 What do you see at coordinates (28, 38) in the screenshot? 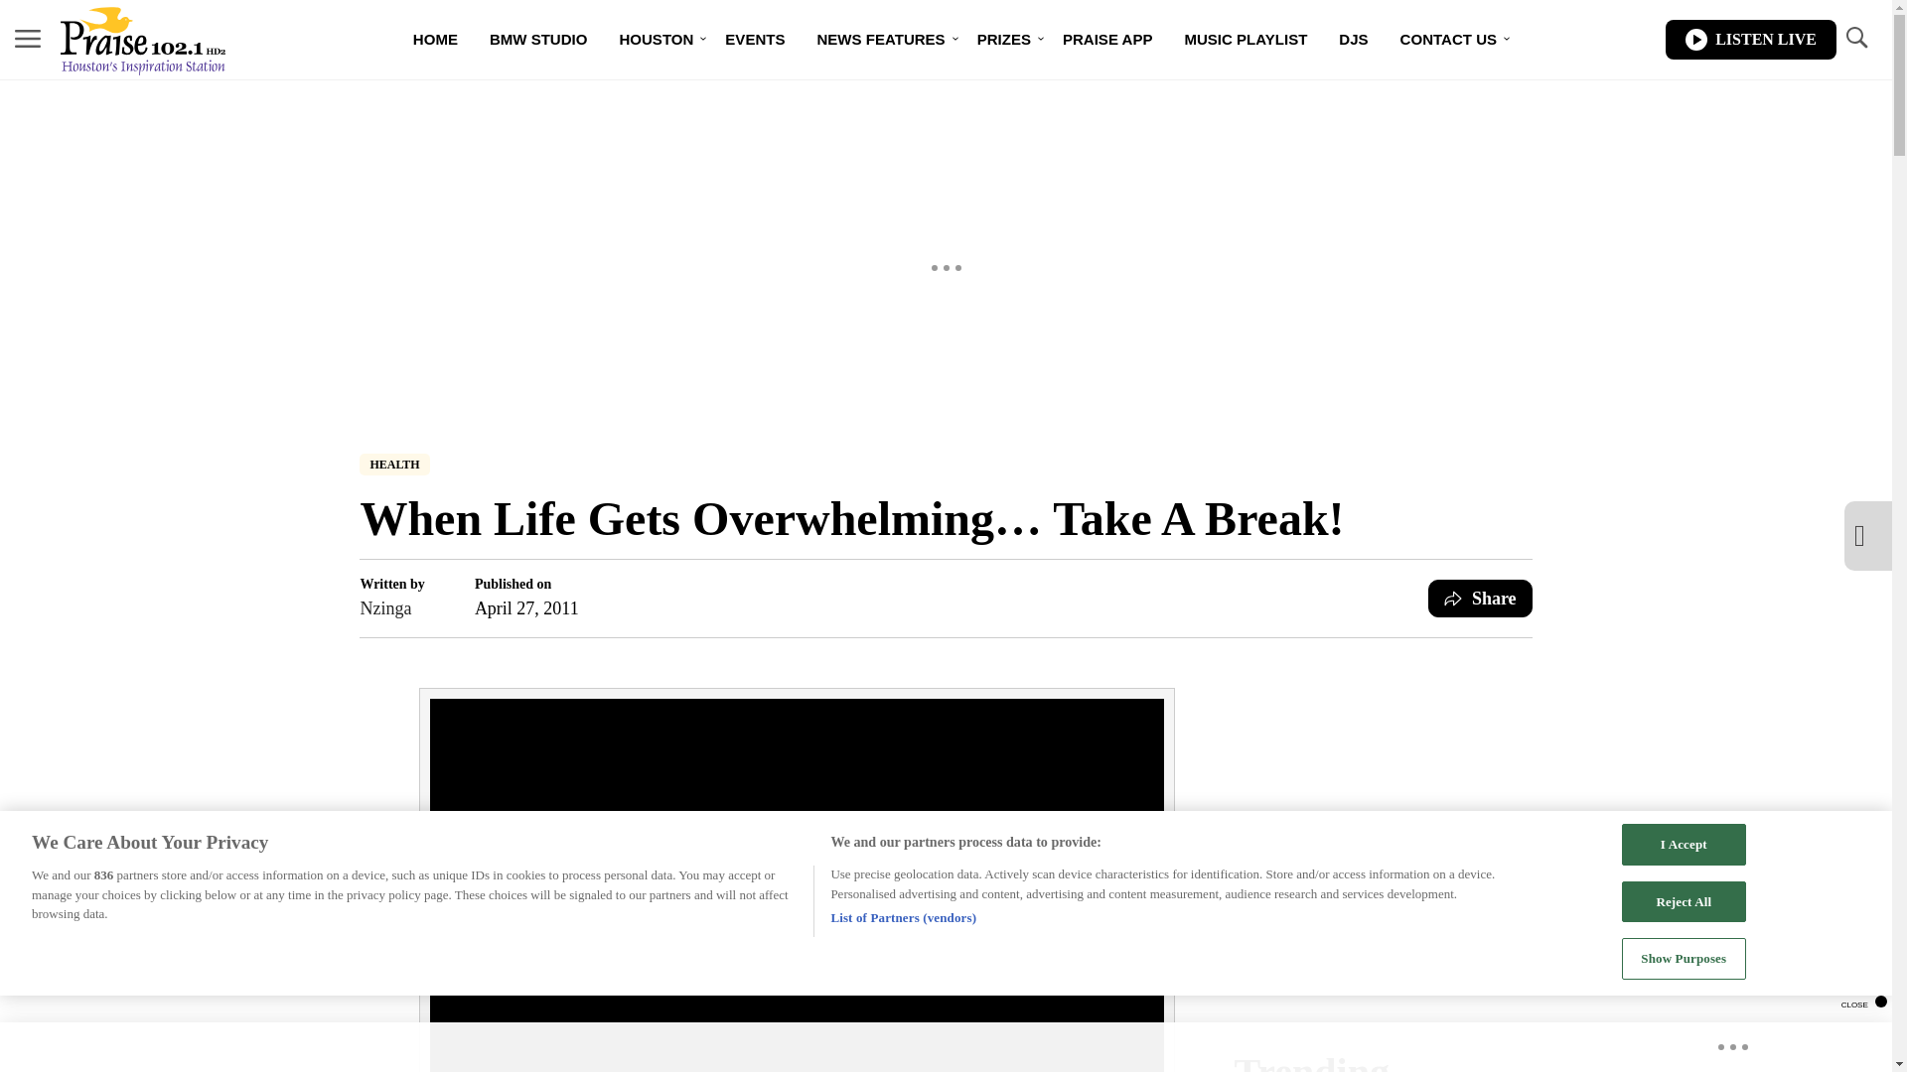
I see `MENU` at bounding box center [28, 38].